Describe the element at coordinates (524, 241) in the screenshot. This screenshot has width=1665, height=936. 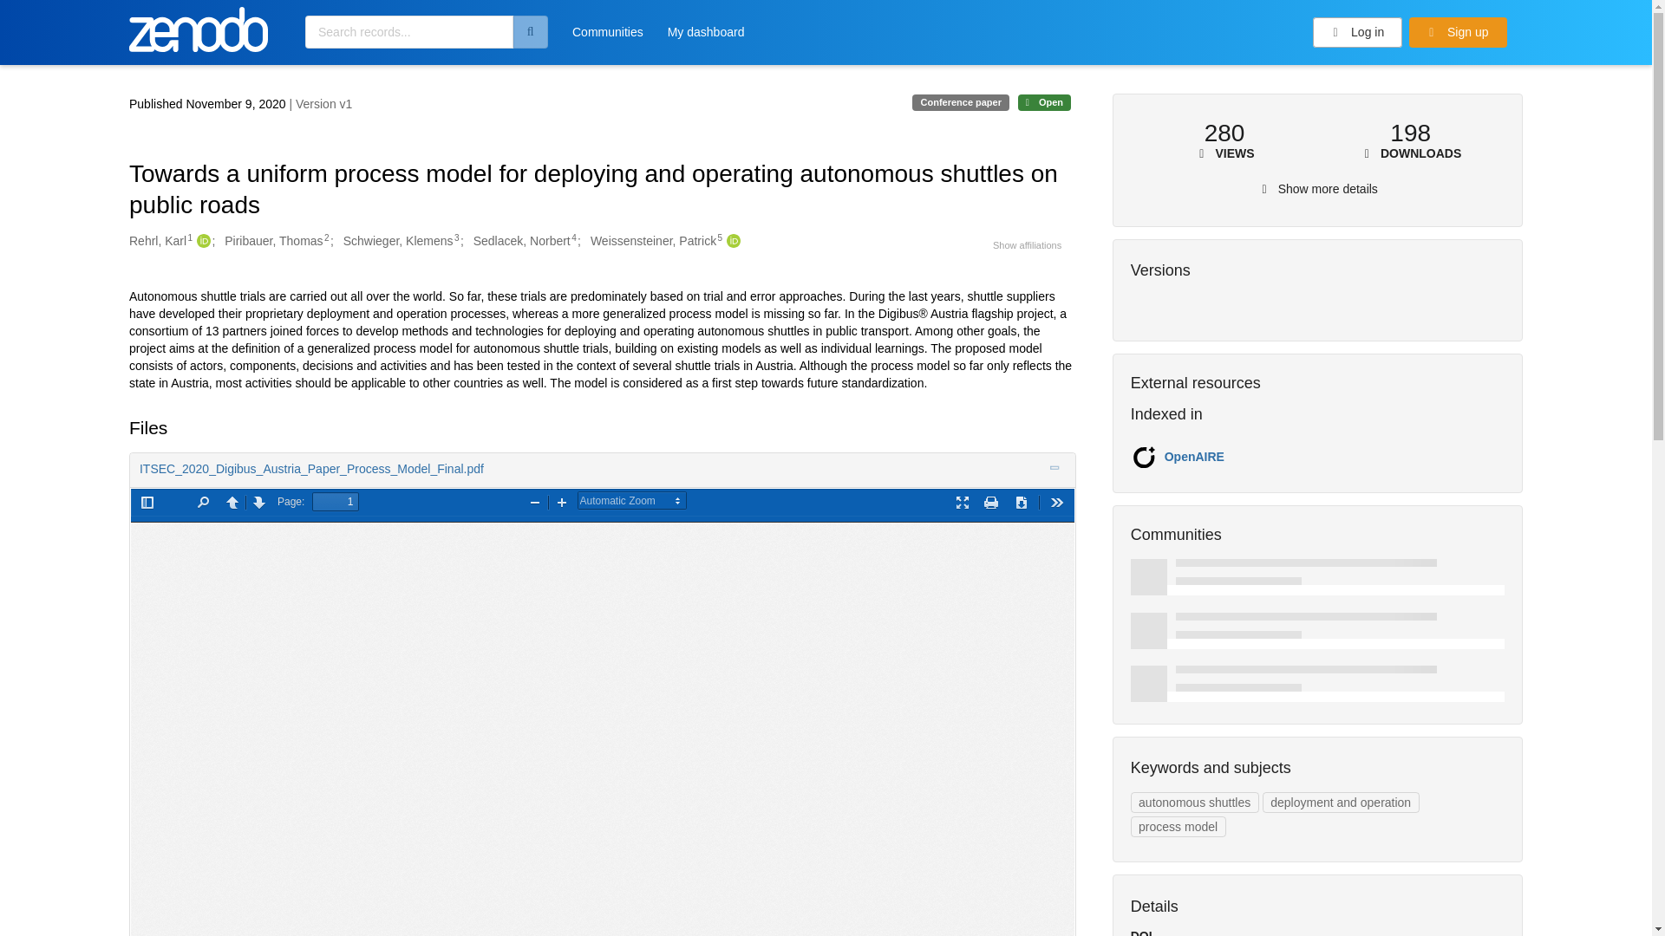
I see `Sedlacek, Norbert4` at that location.